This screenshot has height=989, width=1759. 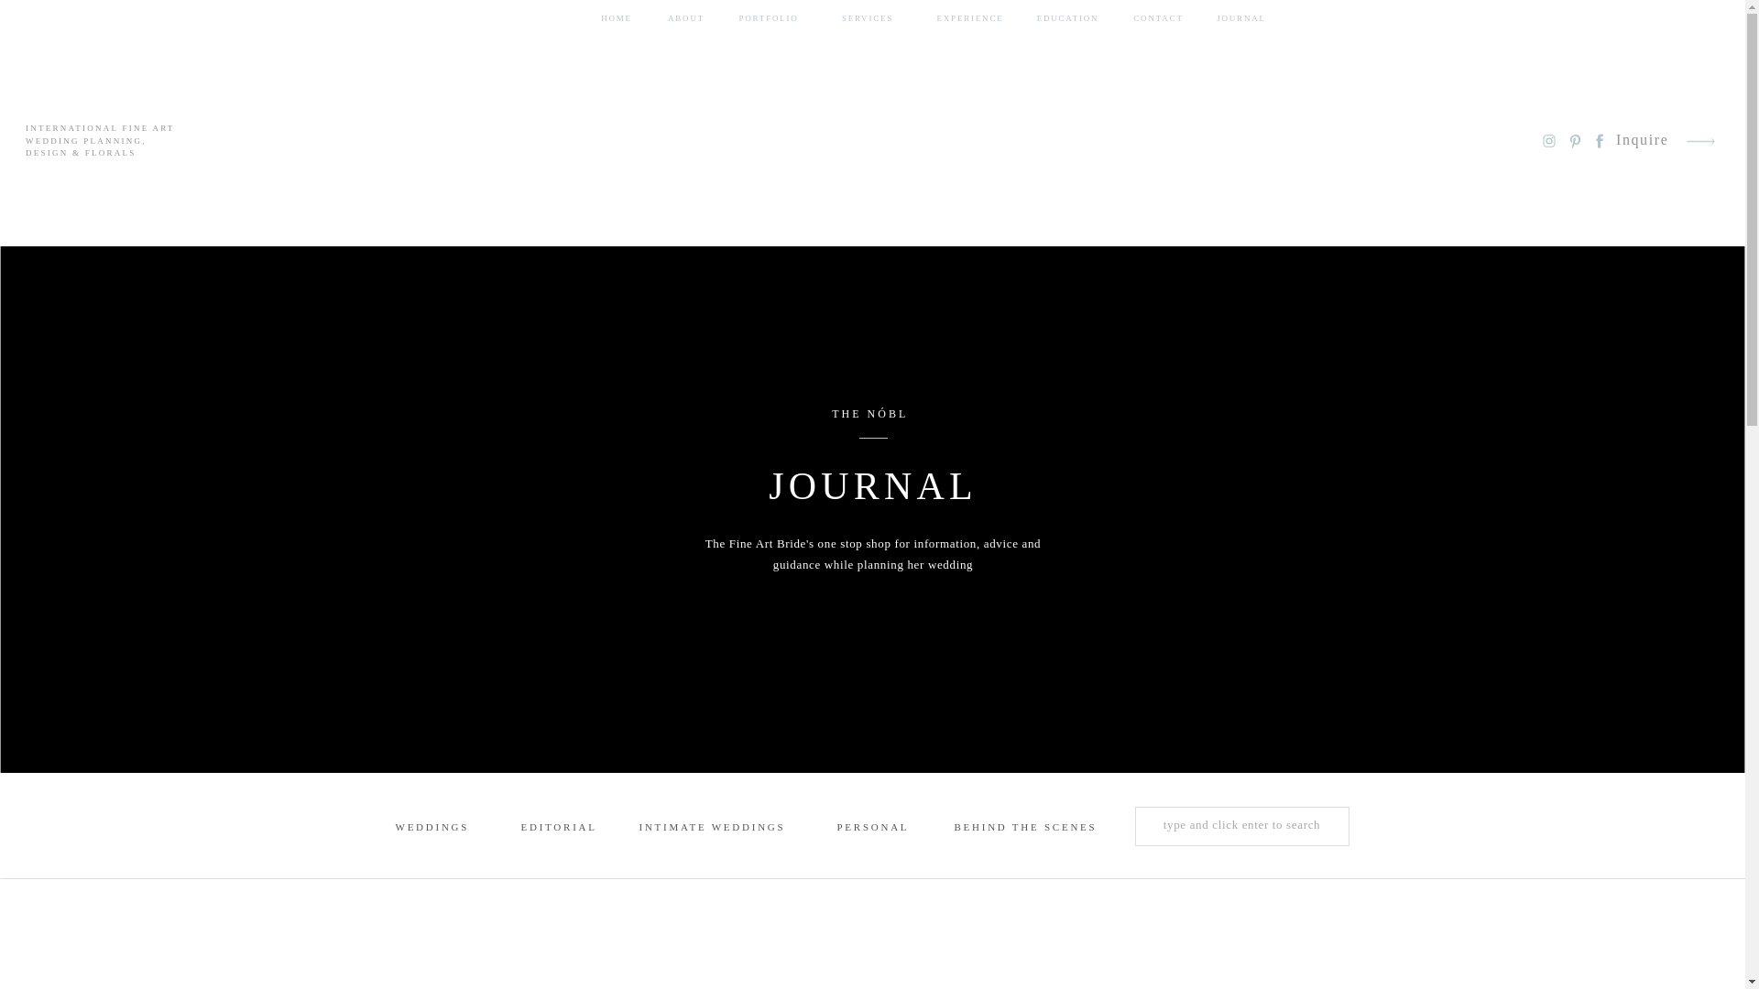 What do you see at coordinates (557, 829) in the screenshot?
I see `EDITORIAL` at bounding box center [557, 829].